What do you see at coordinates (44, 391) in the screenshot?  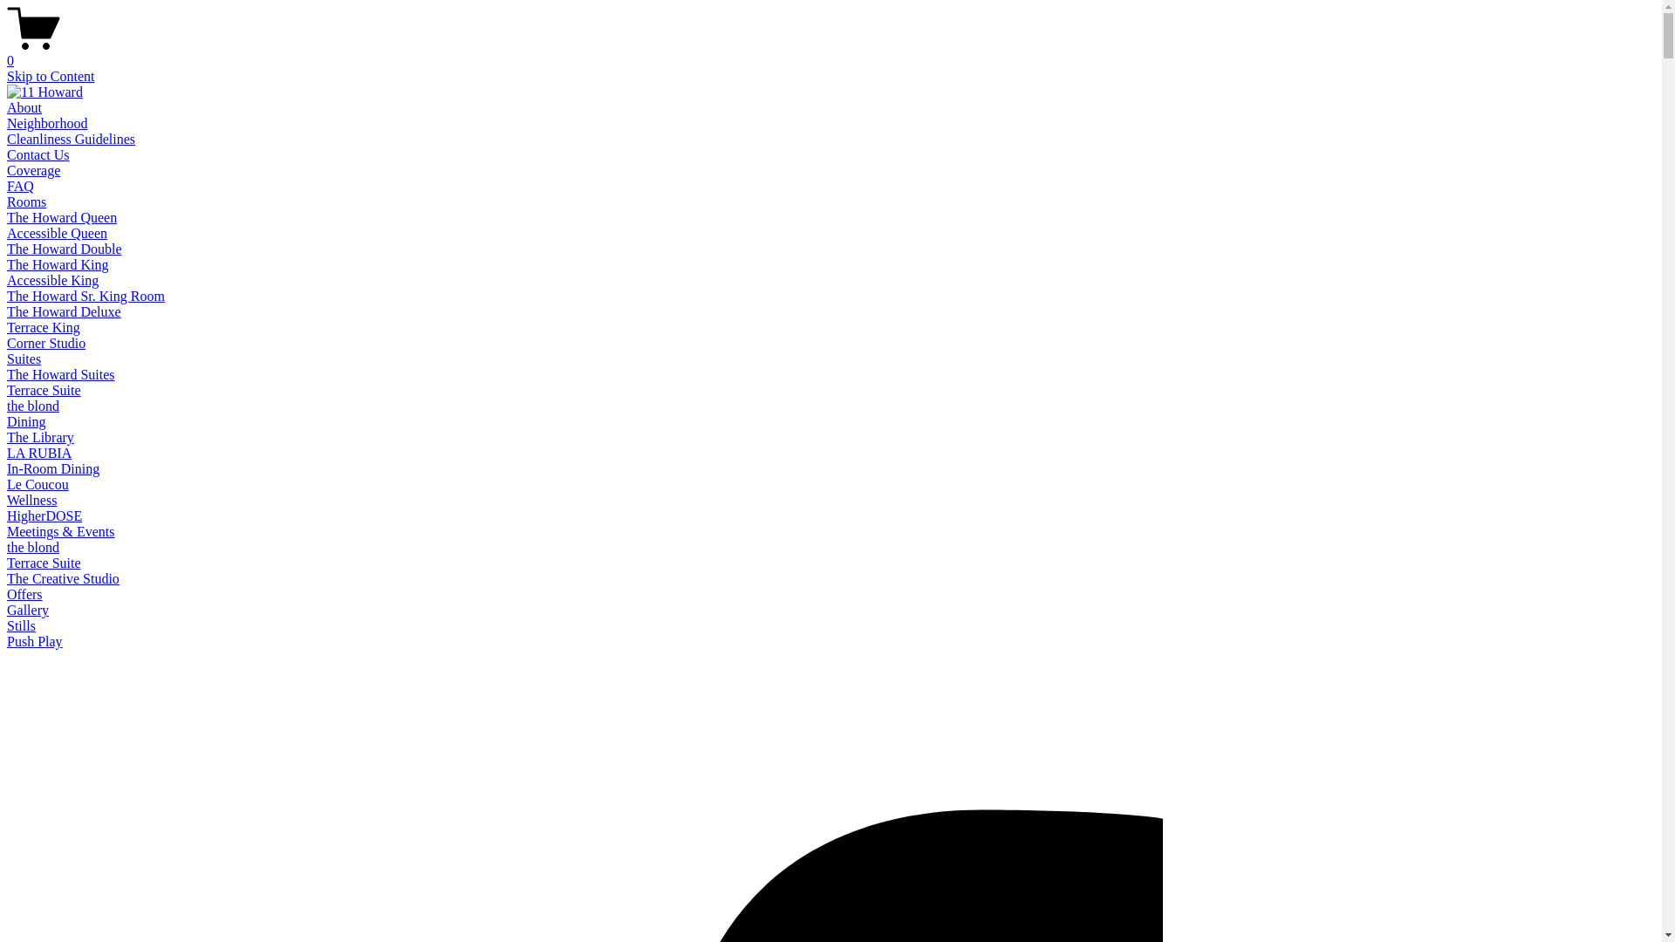 I see `Terrace Suite` at bounding box center [44, 391].